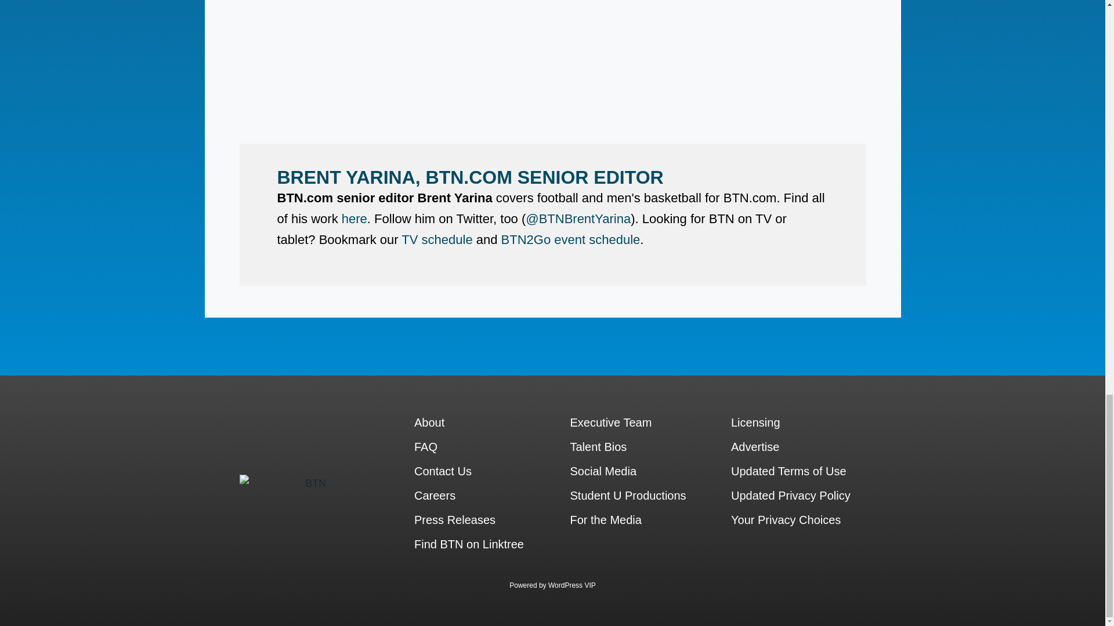 The height and width of the screenshot is (626, 1114). I want to click on Icon-base-btn-plus-mobile, so click(35, 265).